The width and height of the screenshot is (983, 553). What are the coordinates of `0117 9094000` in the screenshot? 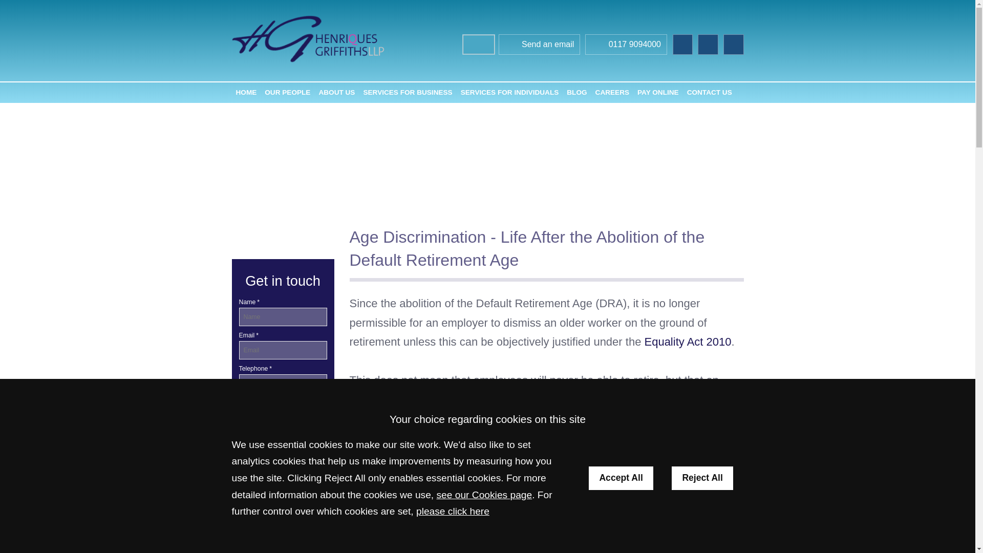 It's located at (626, 46).